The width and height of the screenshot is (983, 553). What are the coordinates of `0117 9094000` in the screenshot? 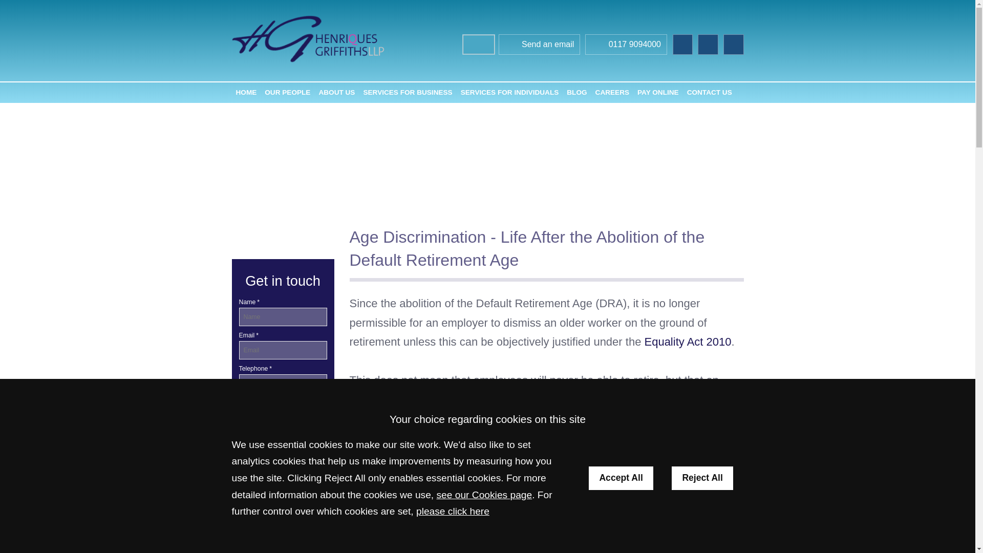 It's located at (626, 46).